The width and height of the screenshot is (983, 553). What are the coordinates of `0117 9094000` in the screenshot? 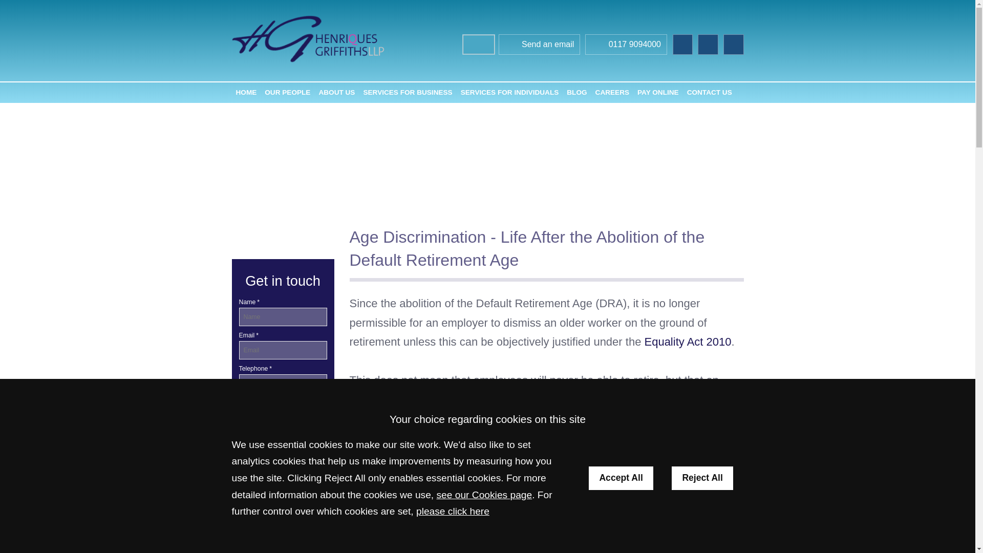 It's located at (626, 46).